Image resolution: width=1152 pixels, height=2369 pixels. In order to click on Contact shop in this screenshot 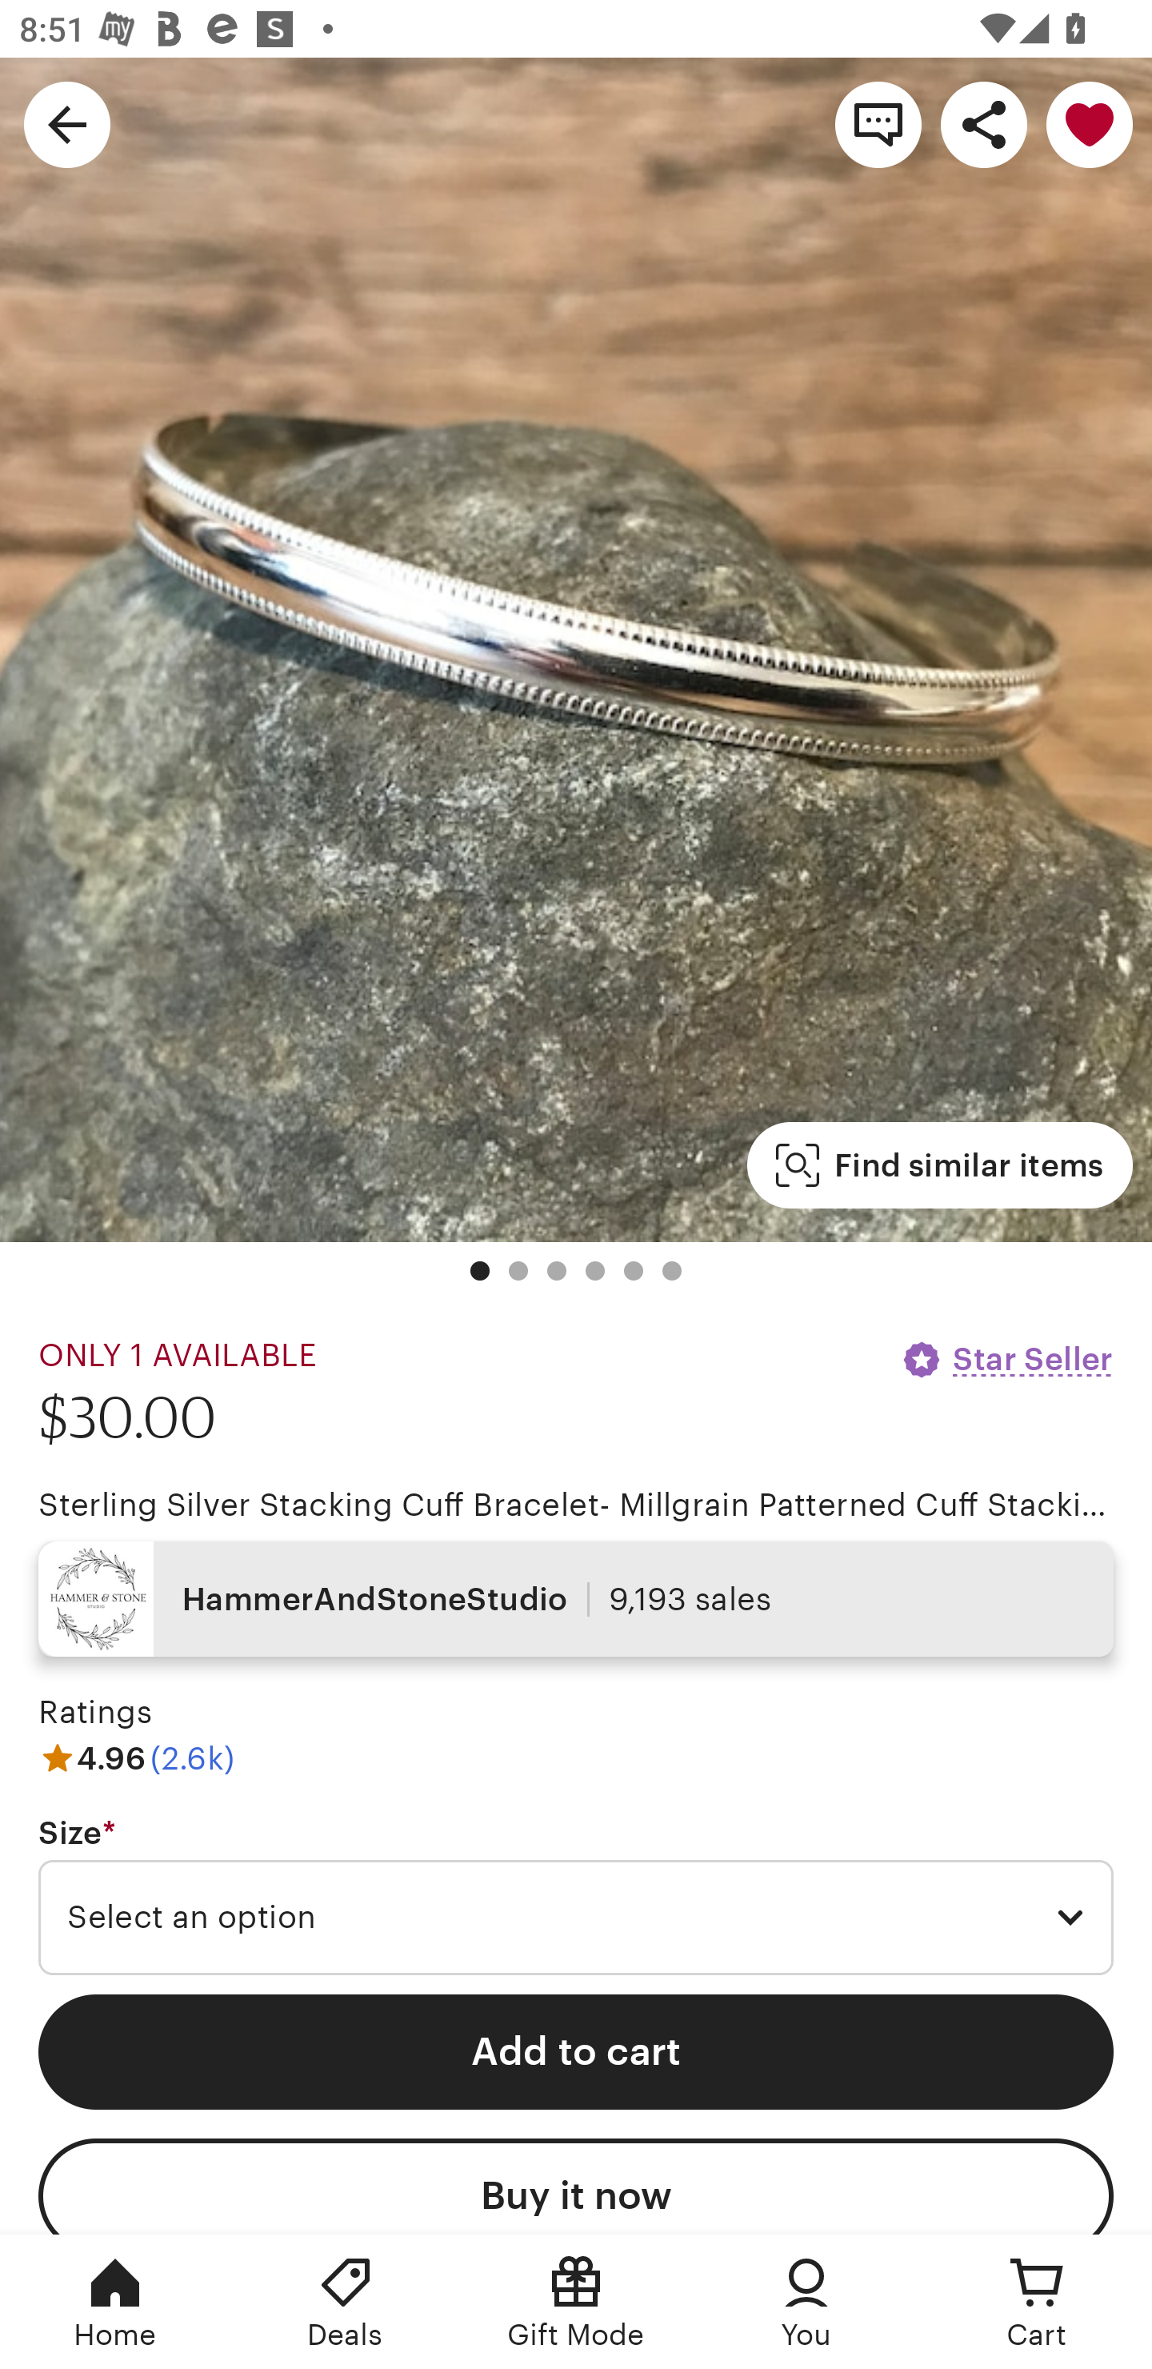, I will do `click(878, 123)`.